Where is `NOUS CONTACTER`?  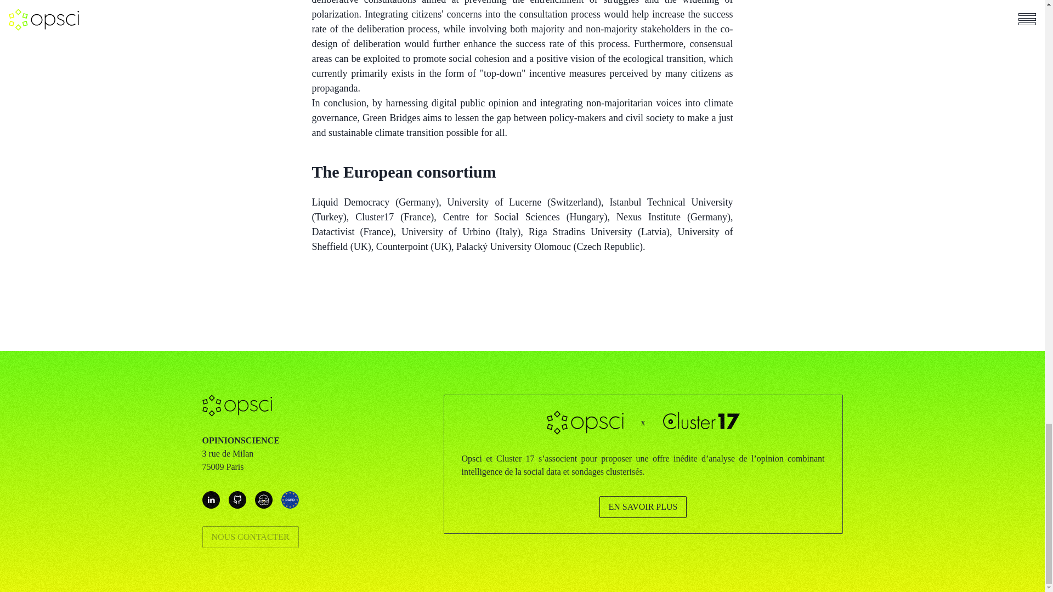
NOUS CONTACTER is located at coordinates (250, 537).